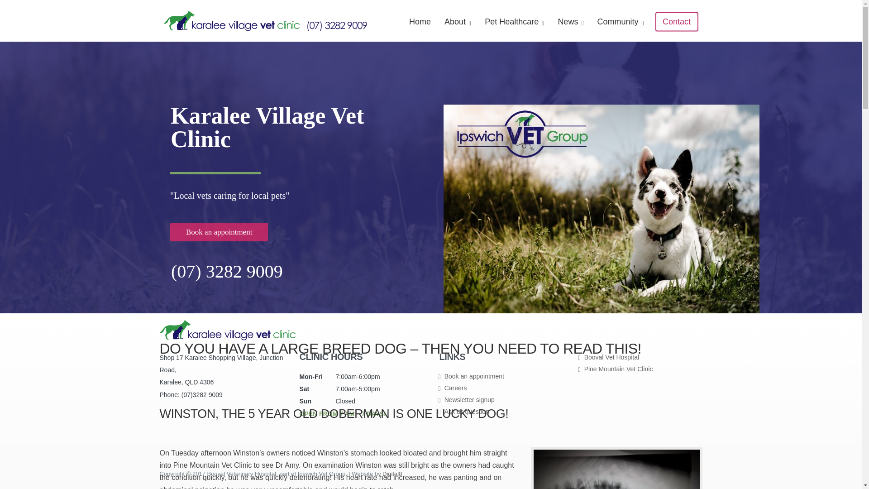  Describe the element at coordinates (570, 21) in the screenshot. I see `News` at that location.